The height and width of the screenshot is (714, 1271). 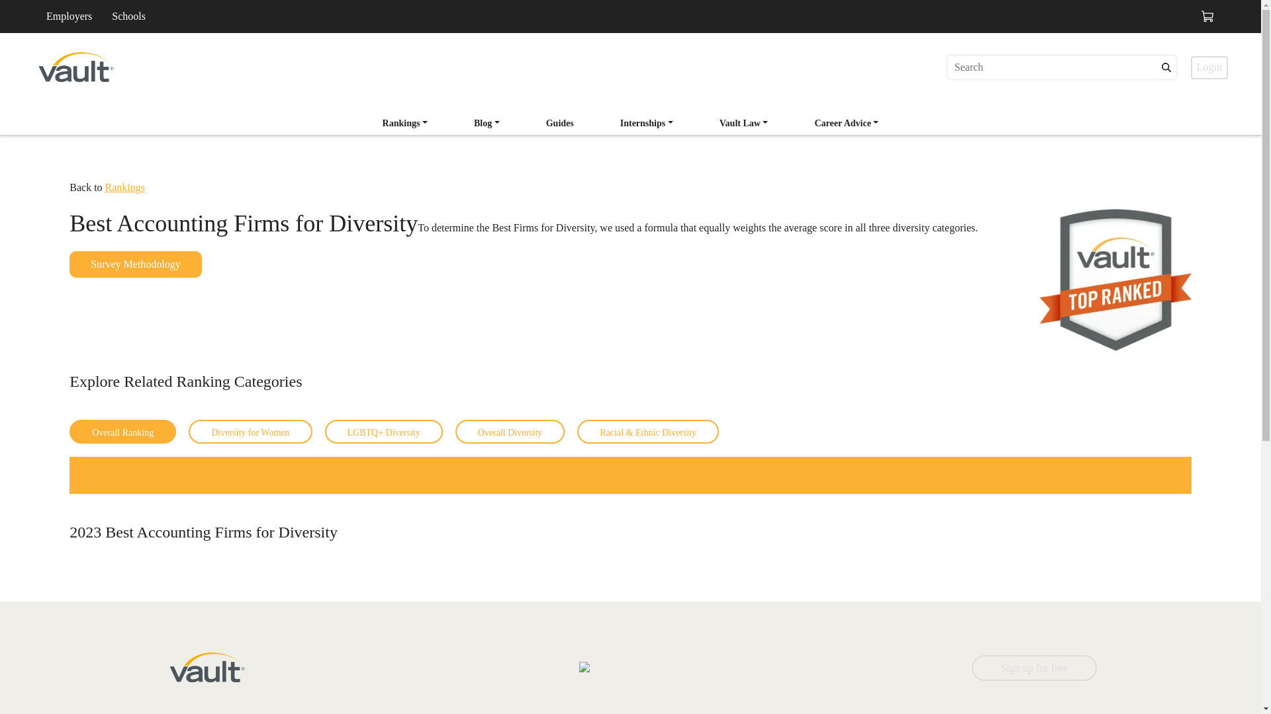 What do you see at coordinates (560, 123) in the screenshot?
I see `Guides` at bounding box center [560, 123].